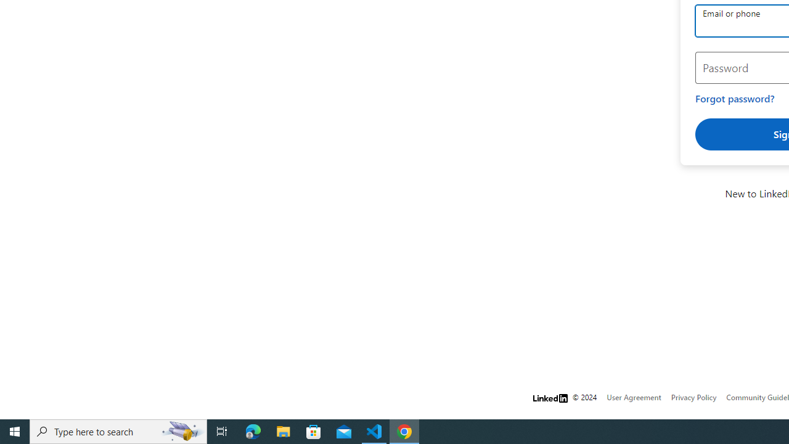 The height and width of the screenshot is (444, 789). I want to click on Forgot password?, so click(735, 99).